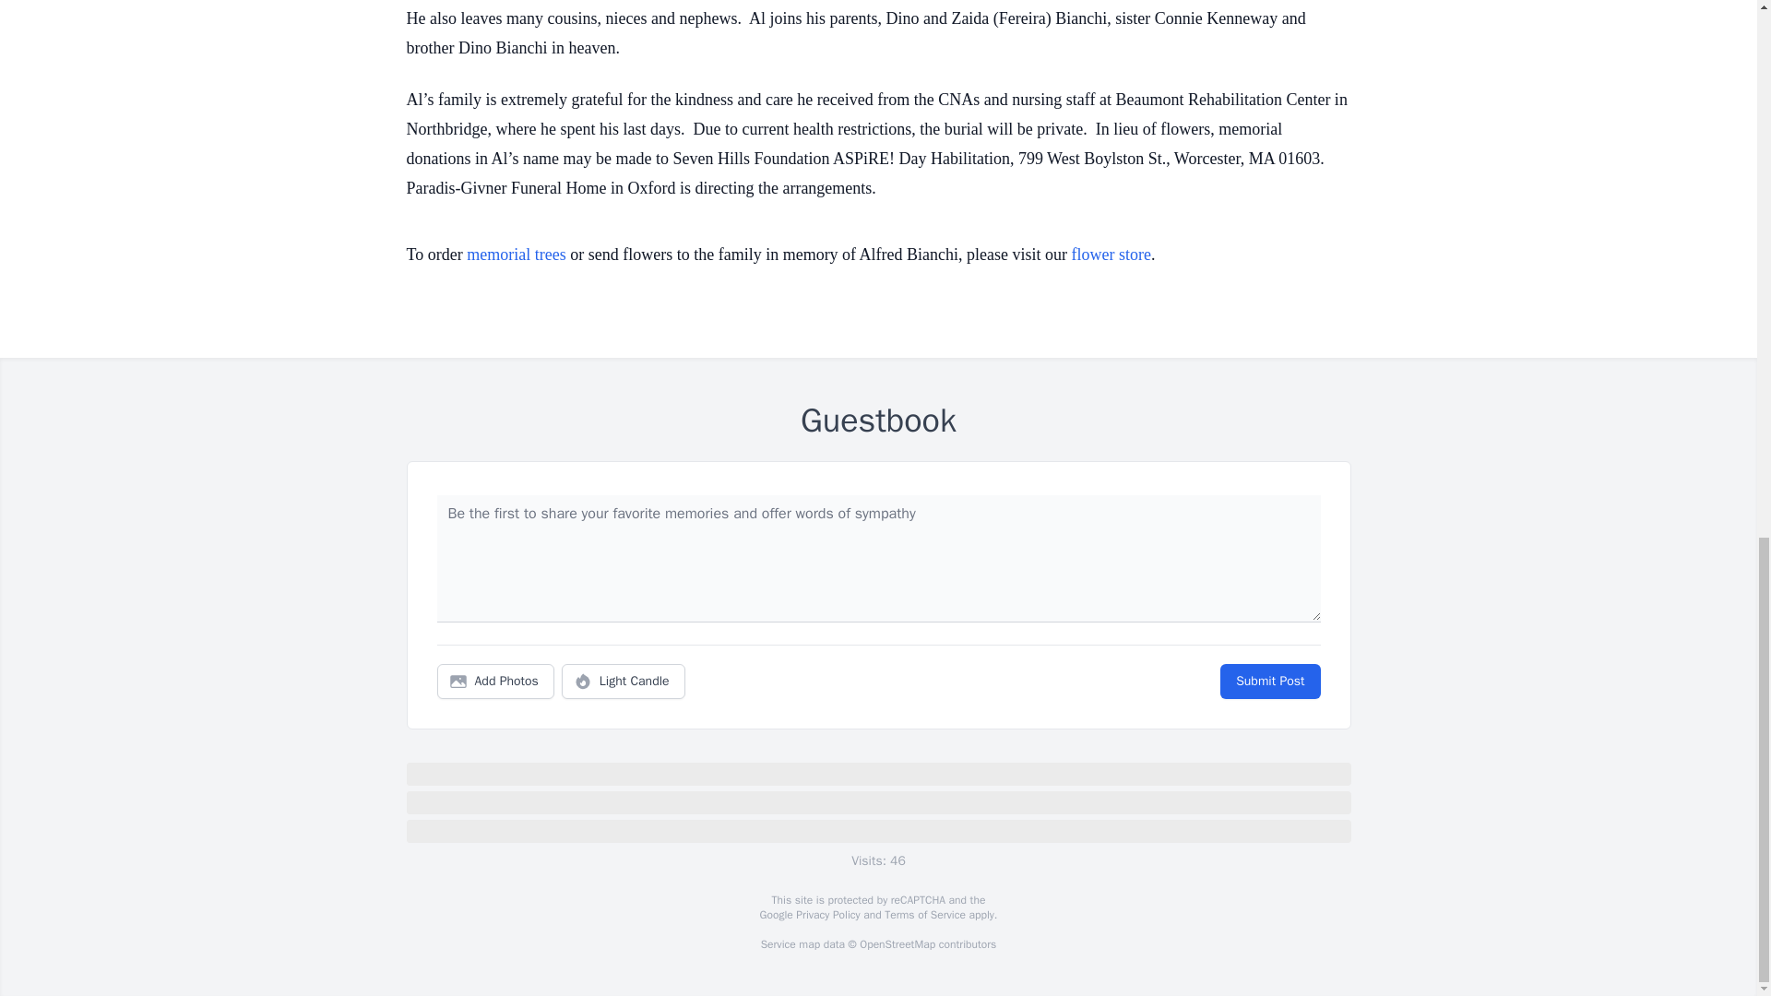 This screenshot has width=1771, height=996. Describe the element at coordinates (1111, 255) in the screenshot. I see `flower store` at that location.